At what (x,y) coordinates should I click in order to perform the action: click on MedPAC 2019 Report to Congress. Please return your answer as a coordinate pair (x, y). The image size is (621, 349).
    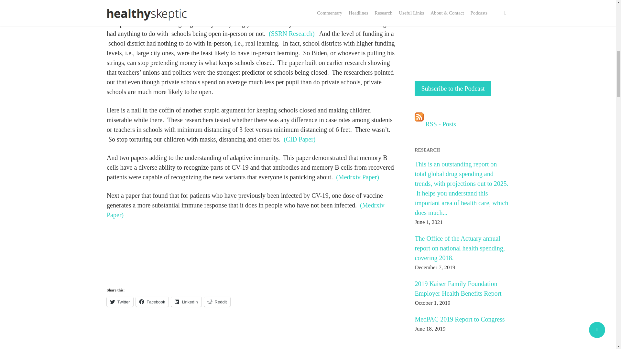
    Looking at the image, I should click on (459, 319).